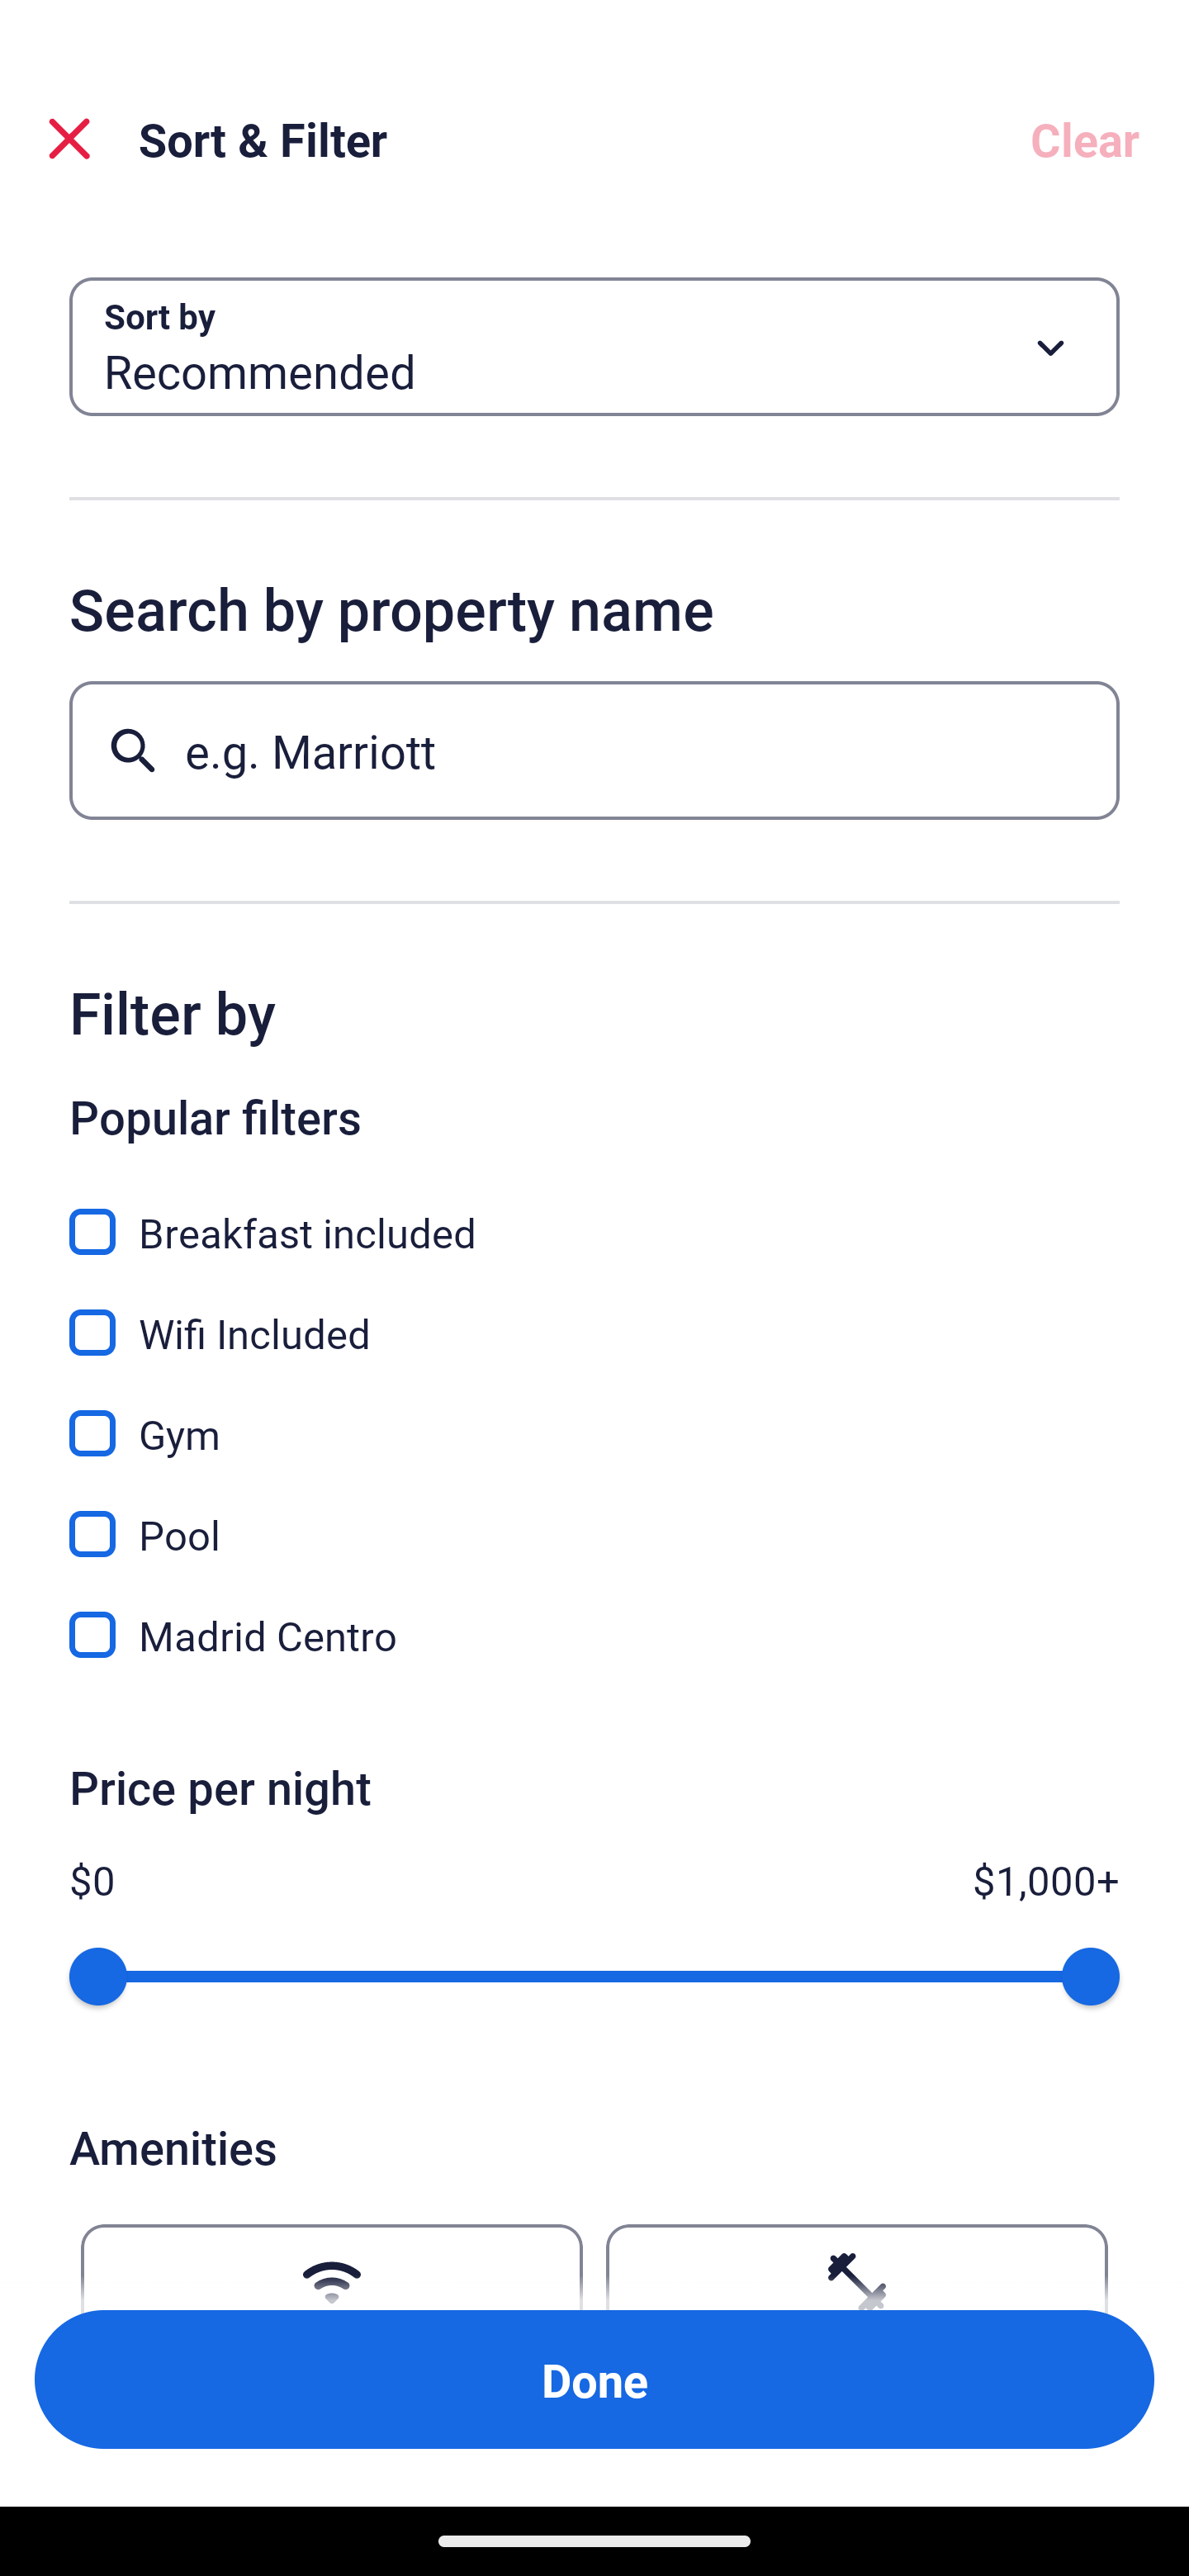 The image size is (1189, 2576). Describe the element at coordinates (594, 2379) in the screenshot. I see `Apply and close Sort and Filter Done` at that location.